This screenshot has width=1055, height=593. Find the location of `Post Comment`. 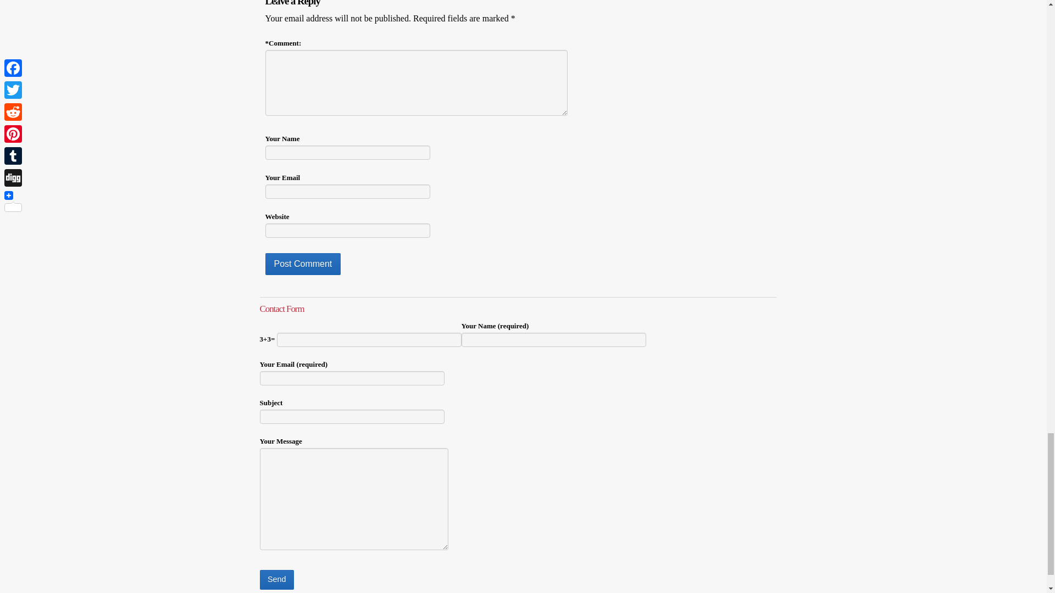

Post Comment is located at coordinates (302, 264).